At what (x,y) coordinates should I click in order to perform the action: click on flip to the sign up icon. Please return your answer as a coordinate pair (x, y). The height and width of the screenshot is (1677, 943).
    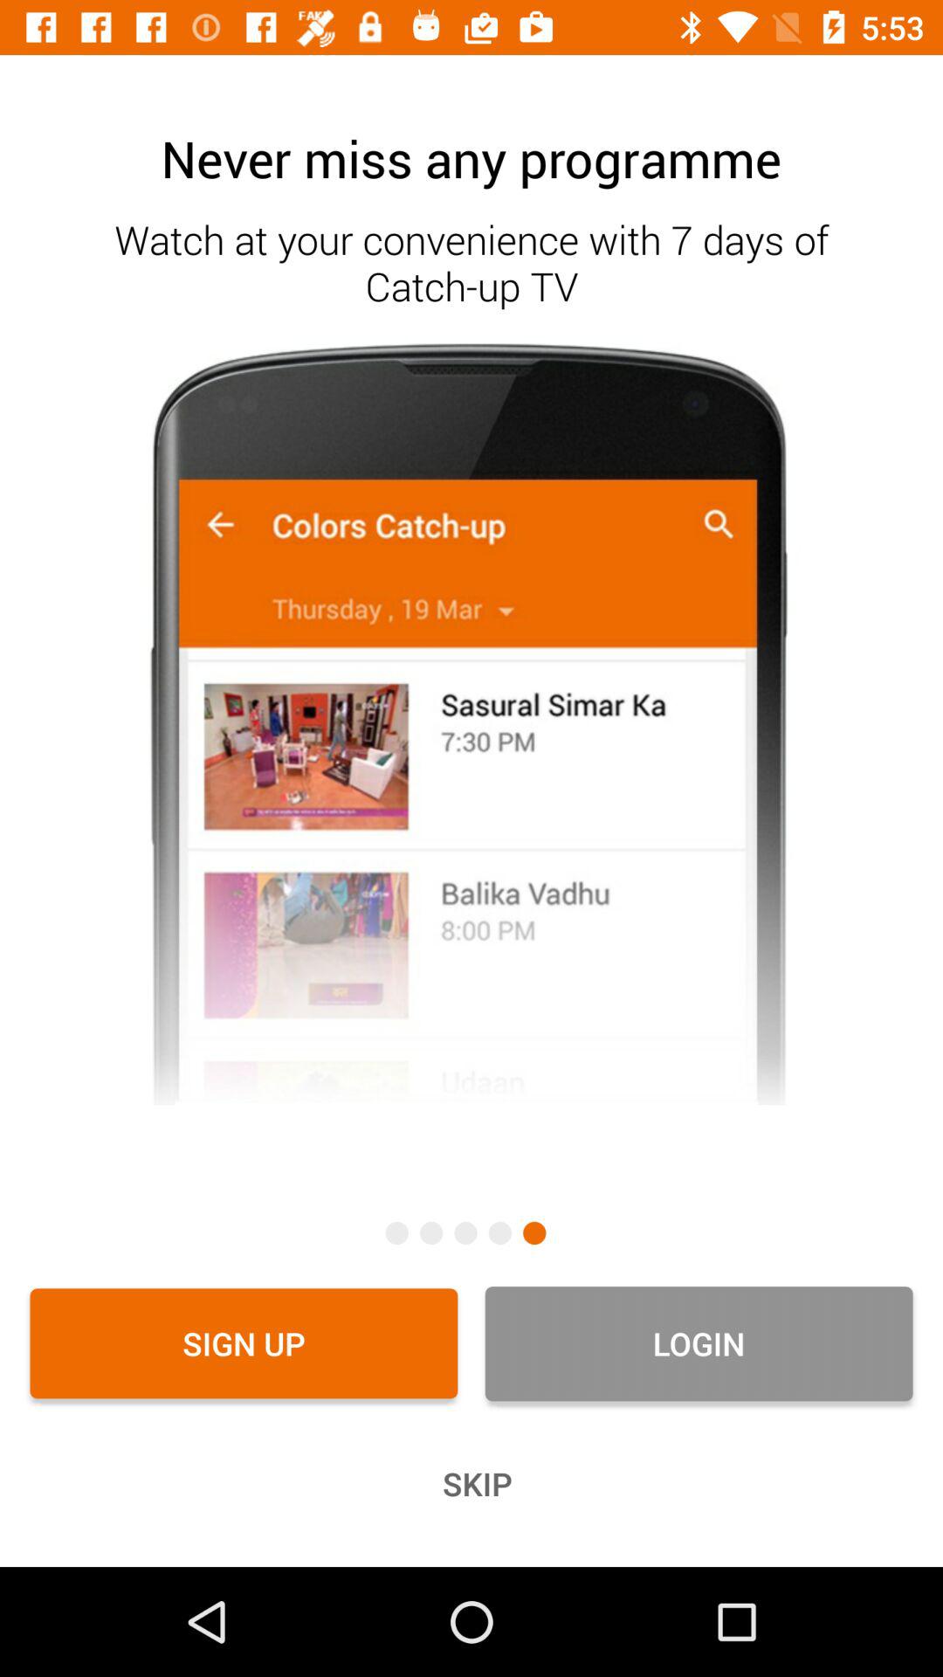
    Looking at the image, I should click on (244, 1343).